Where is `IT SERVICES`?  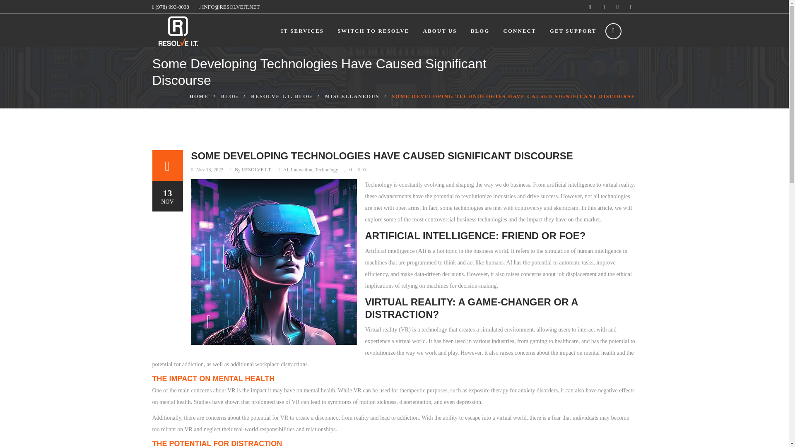 IT SERVICES is located at coordinates (302, 31).